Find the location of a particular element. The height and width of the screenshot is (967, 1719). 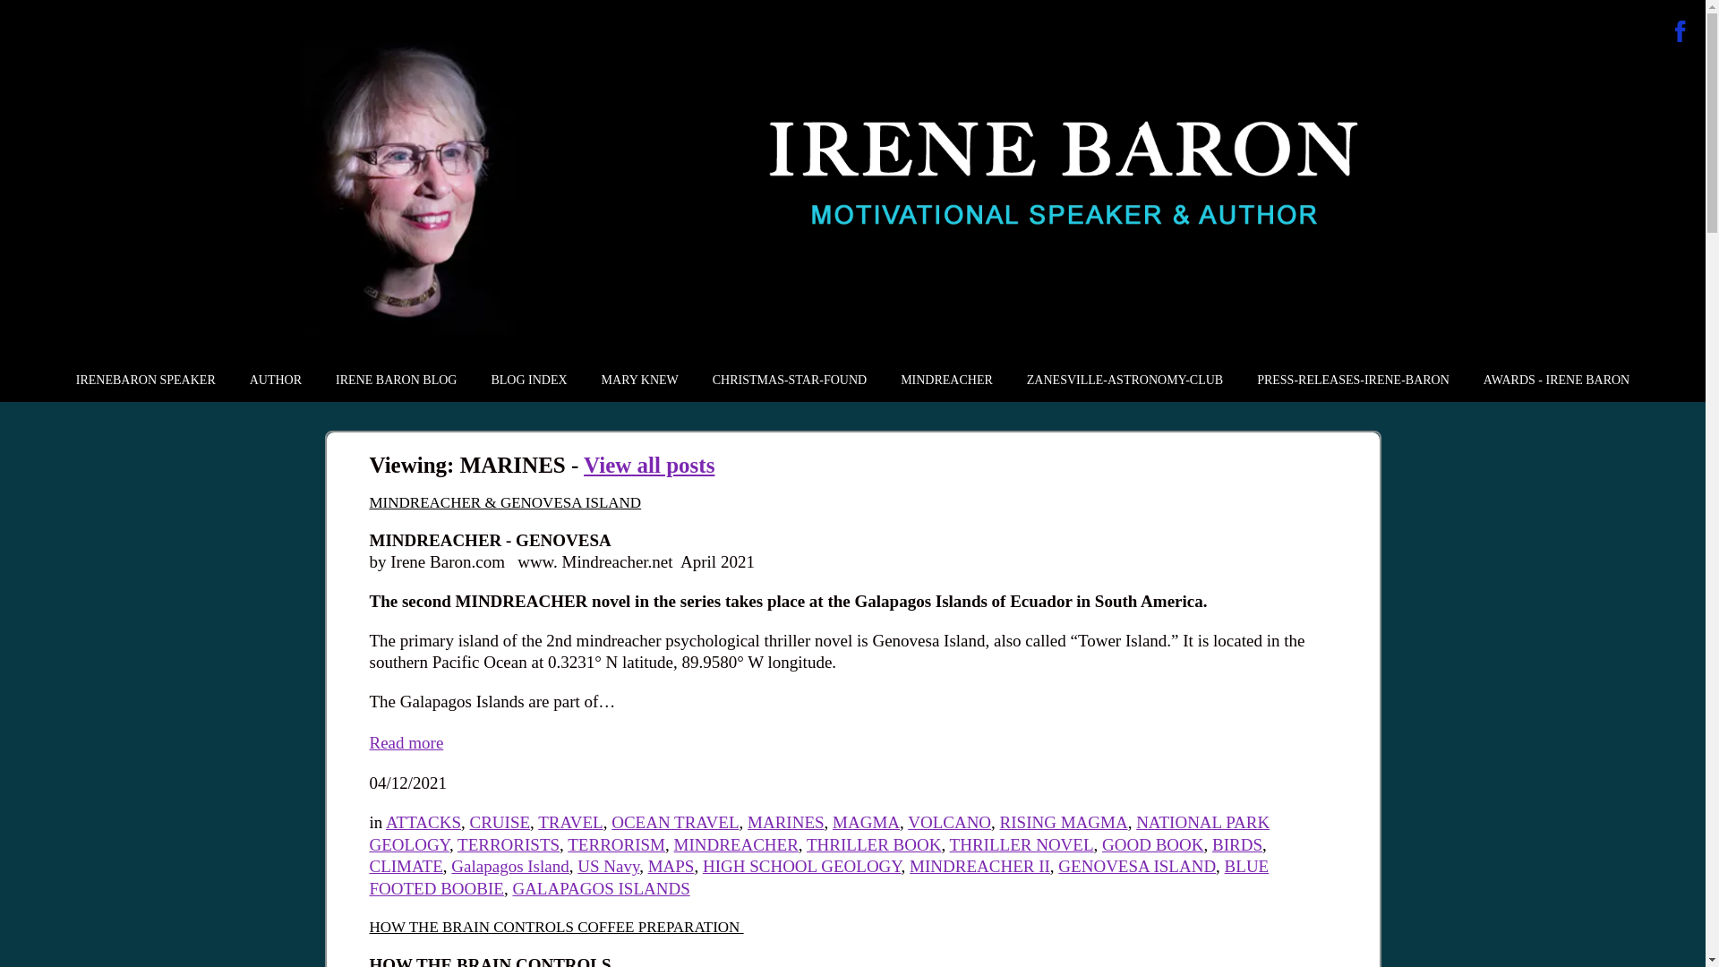

BLOG INDEX is located at coordinates (528, 380).